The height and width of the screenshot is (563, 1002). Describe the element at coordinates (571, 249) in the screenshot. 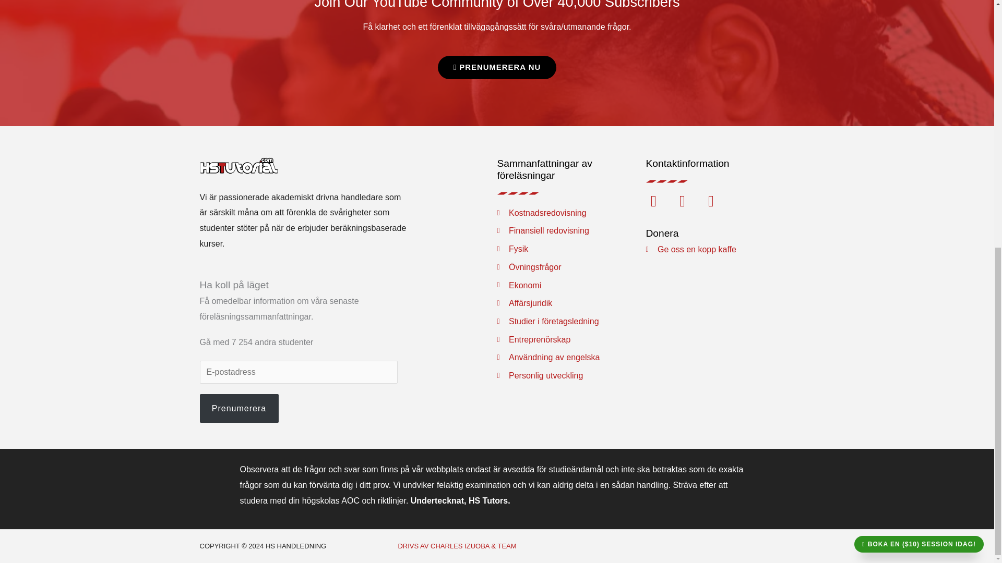

I see `Fysik` at that location.